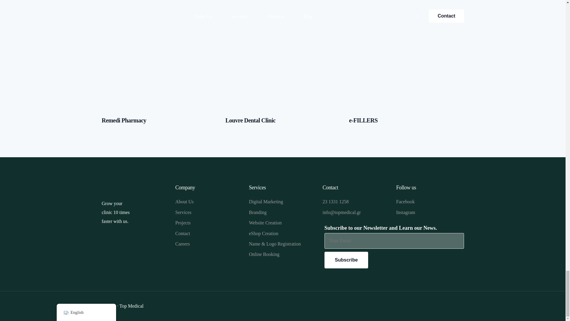 The width and height of the screenshot is (570, 321). Describe the element at coordinates (363, 120) in the screenshot. I see `View Post:e-FILLERS` at that location.